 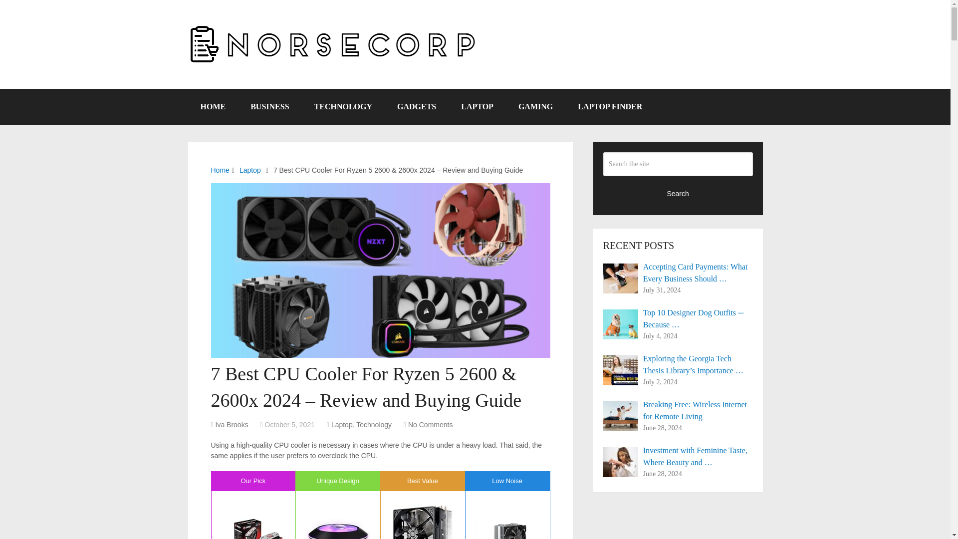 What do you see at coordinates (342, 424) in the screenshot?
I see `View all posts in Laptop` at bounding box center [342, 424].